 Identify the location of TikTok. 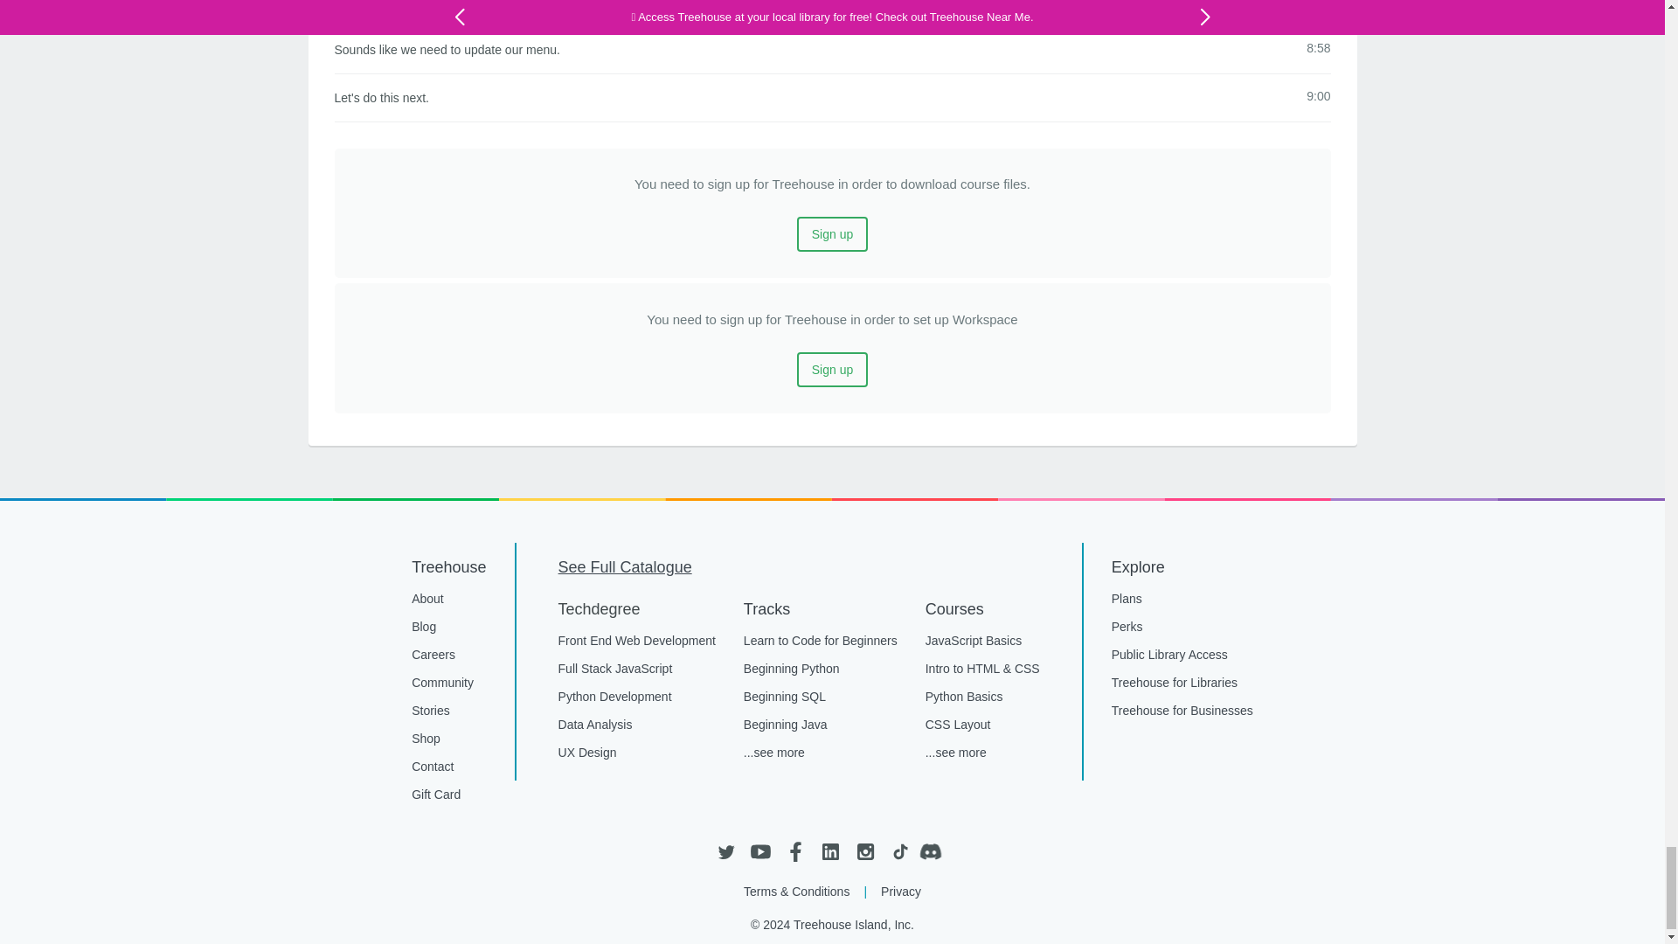
(898, 851).